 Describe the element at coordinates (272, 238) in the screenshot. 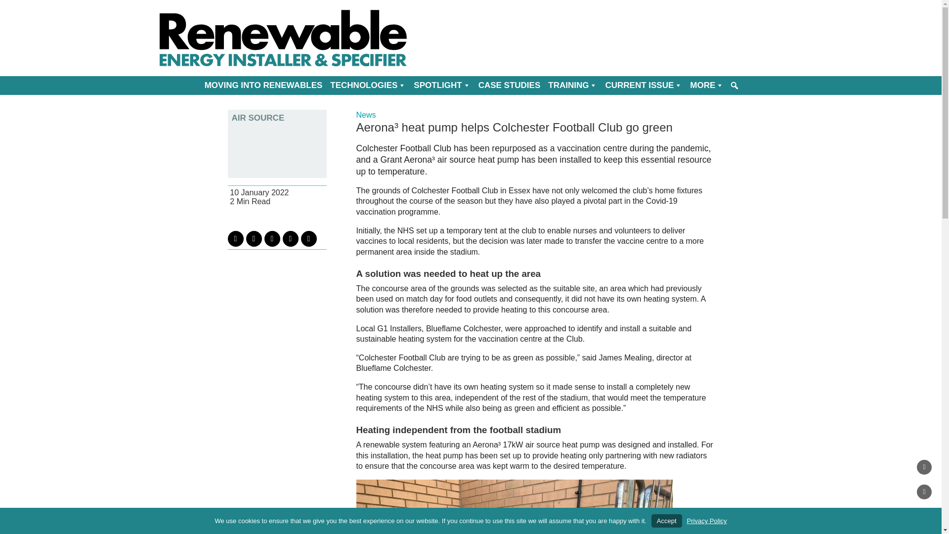

I see `Share on LinkedIn` at that location.